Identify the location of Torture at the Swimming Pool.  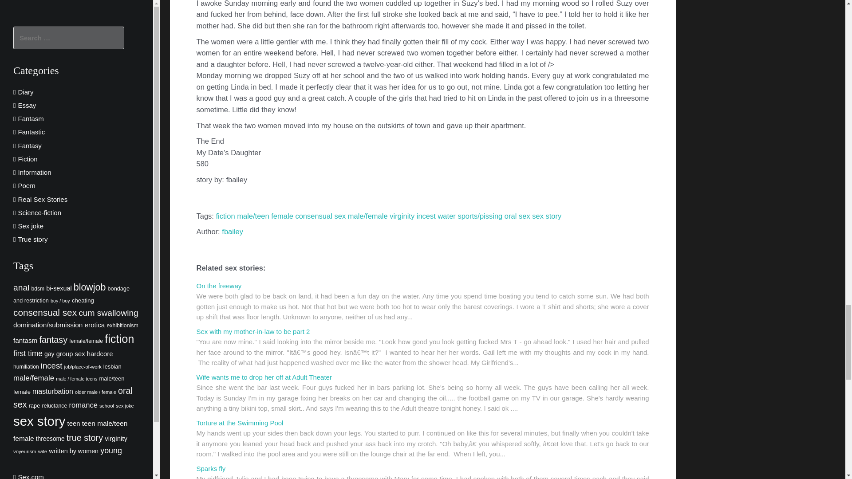
(239, 423).